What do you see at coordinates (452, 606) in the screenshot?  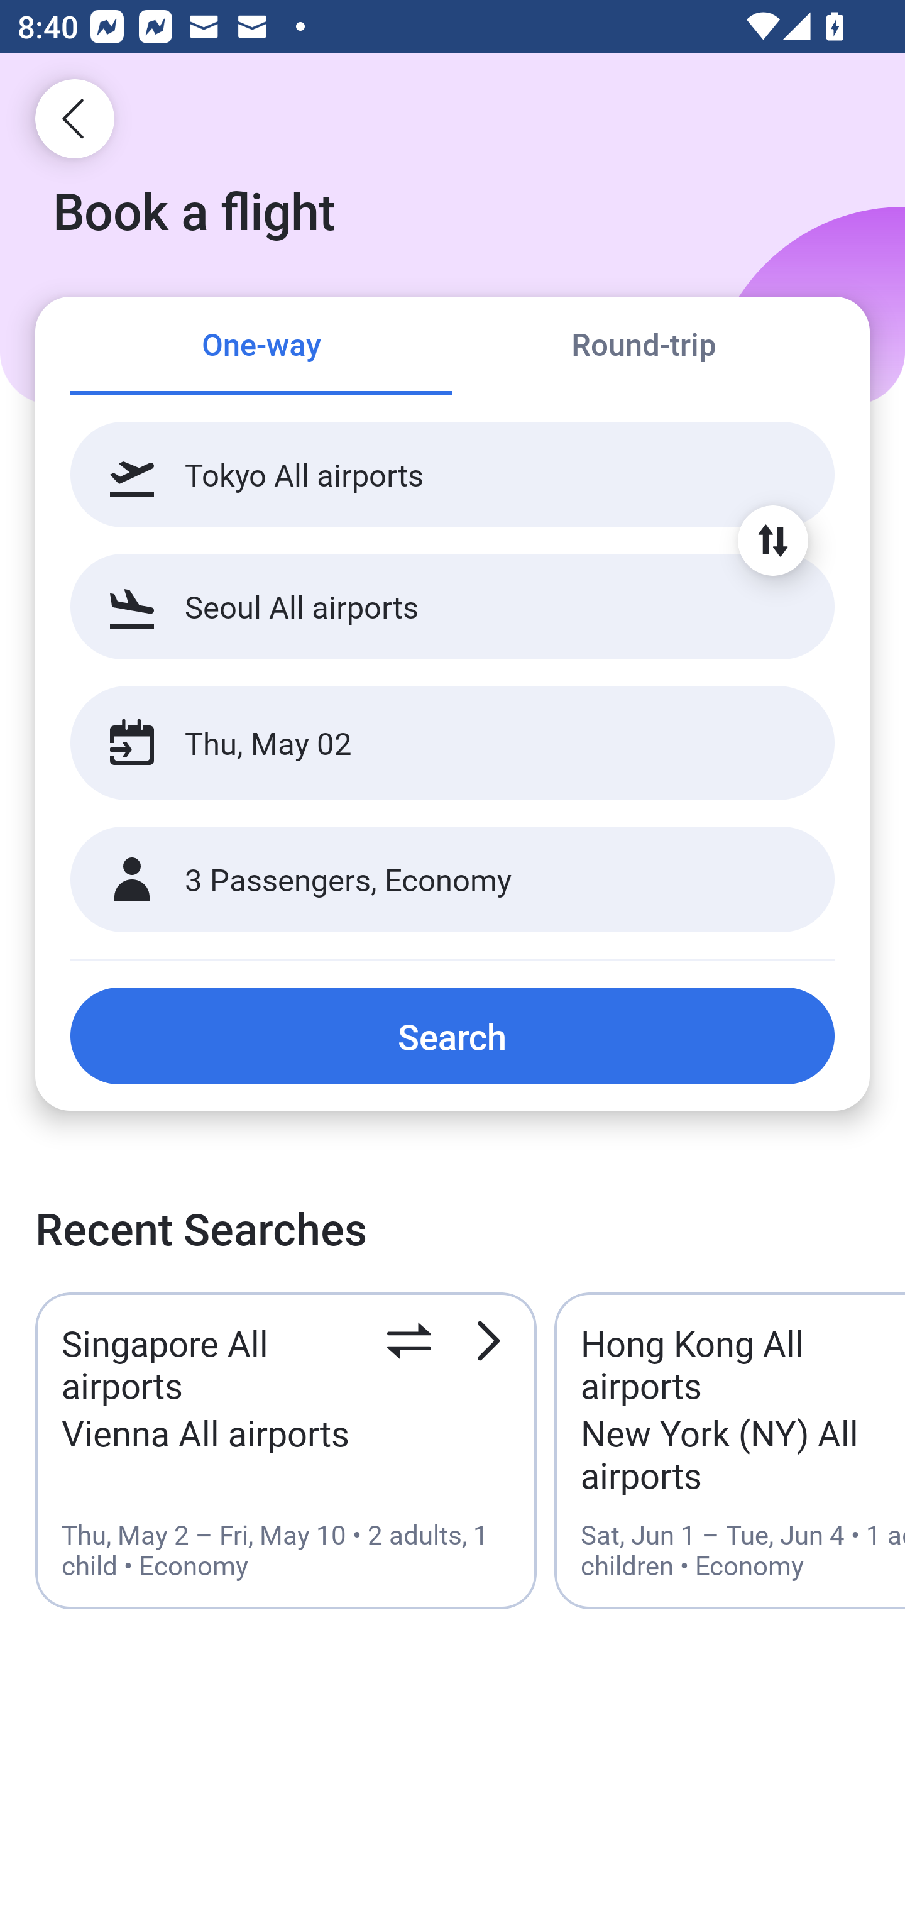 I see `Seoul All airports` at bounding box center [452, 606].